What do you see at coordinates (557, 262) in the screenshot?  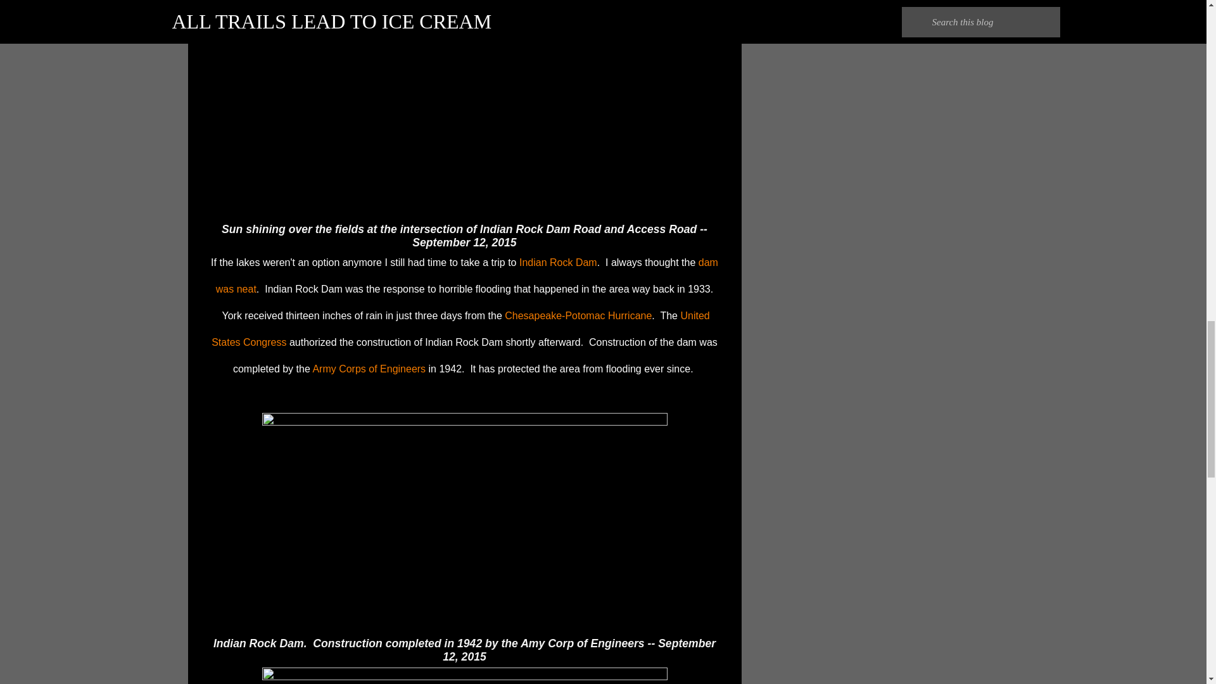 I see `Indian Rock Dam` at bounding box center [557, 262].